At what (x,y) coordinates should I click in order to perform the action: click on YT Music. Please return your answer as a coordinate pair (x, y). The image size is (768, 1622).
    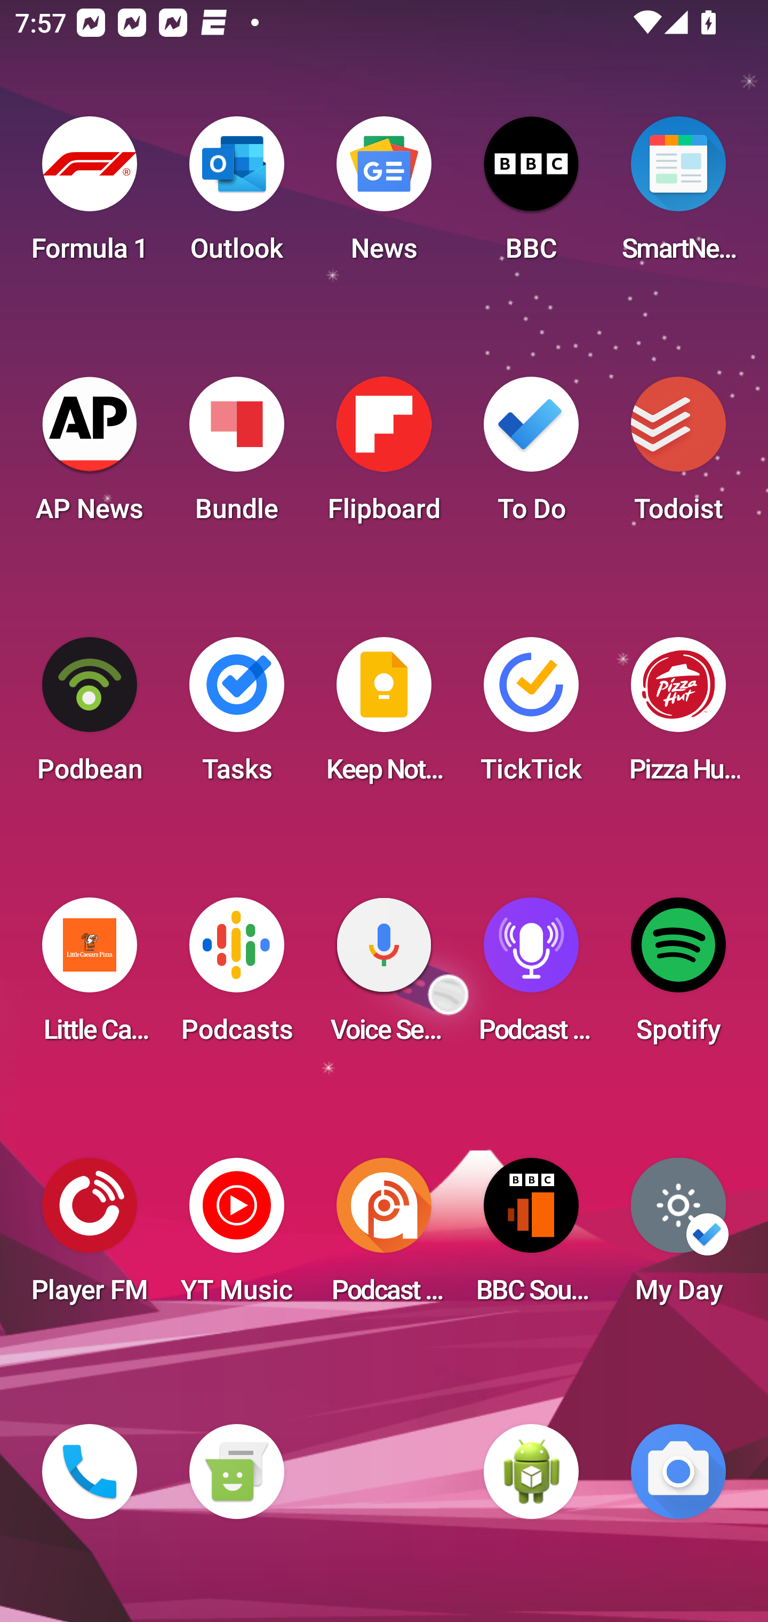
    Looking at the image, I should click on (236, 1237).